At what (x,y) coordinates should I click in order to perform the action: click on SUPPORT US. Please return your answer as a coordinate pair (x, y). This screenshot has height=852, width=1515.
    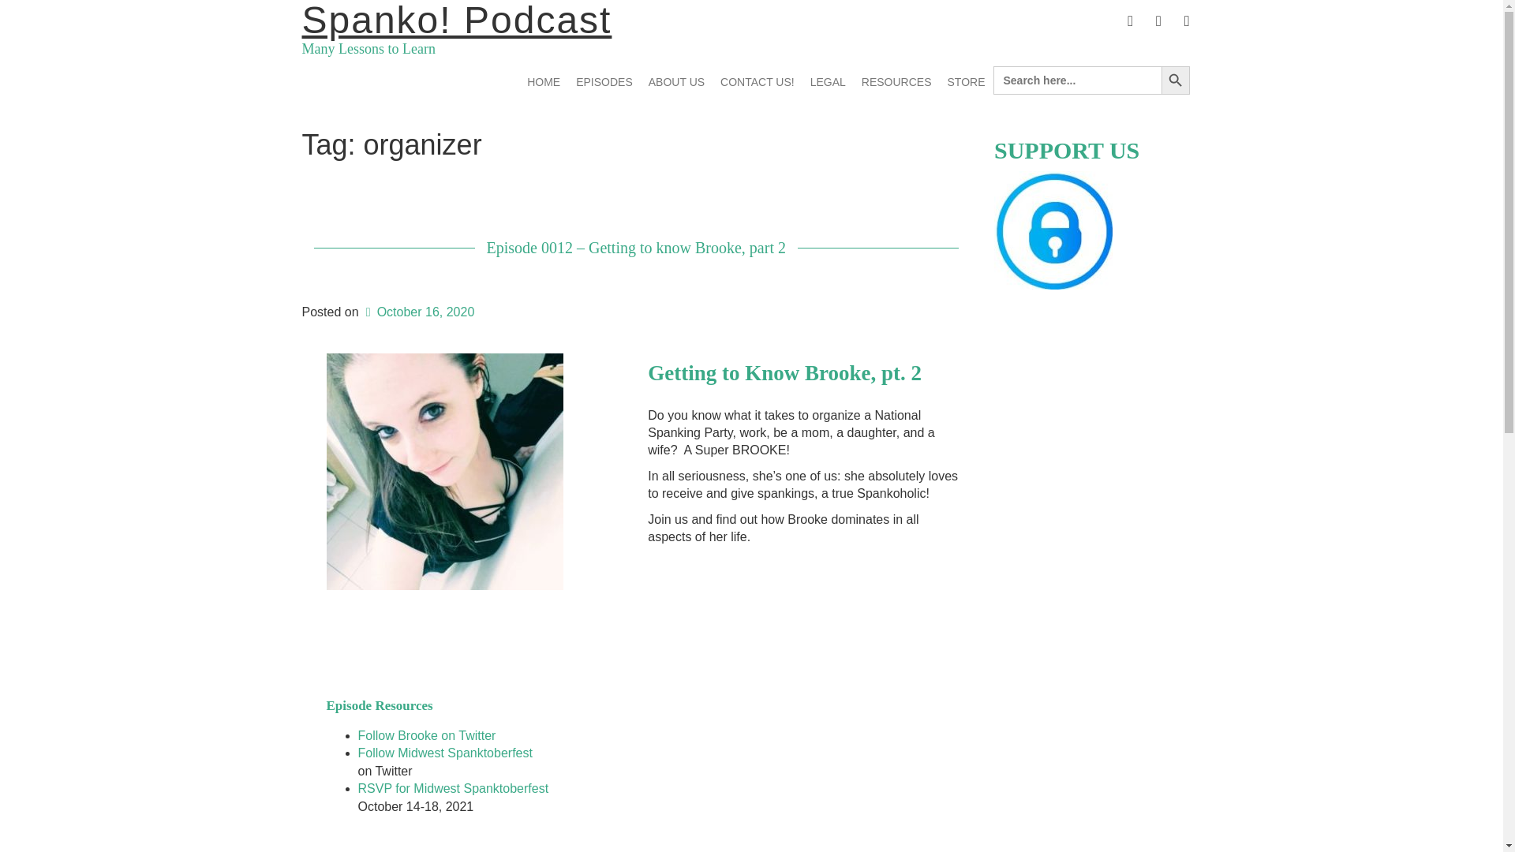
    Looking at the image, I should click on (1053, 230).